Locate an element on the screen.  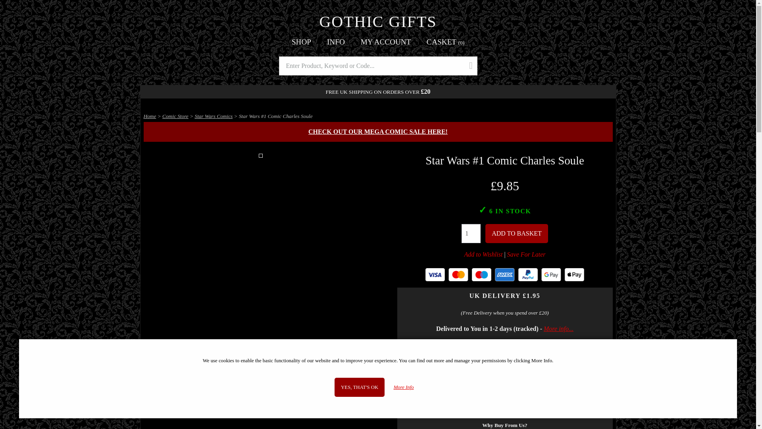
1 is located at coordinates (471, 234).